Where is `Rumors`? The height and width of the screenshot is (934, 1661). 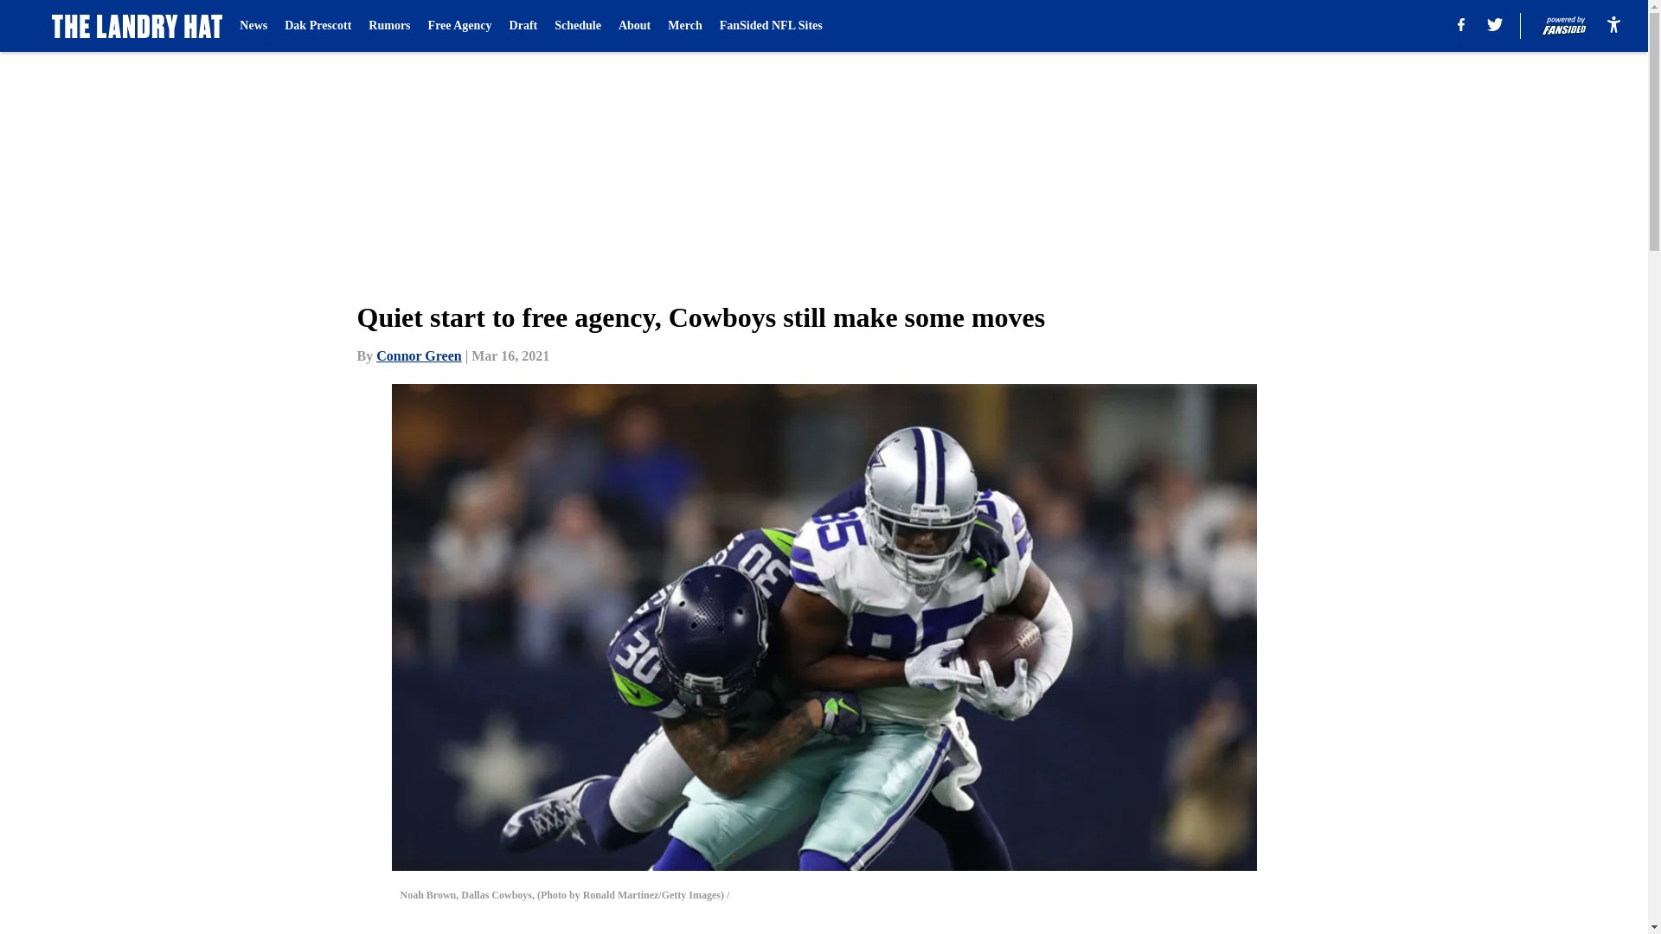 Rumors is located at coordinates (389, 26).